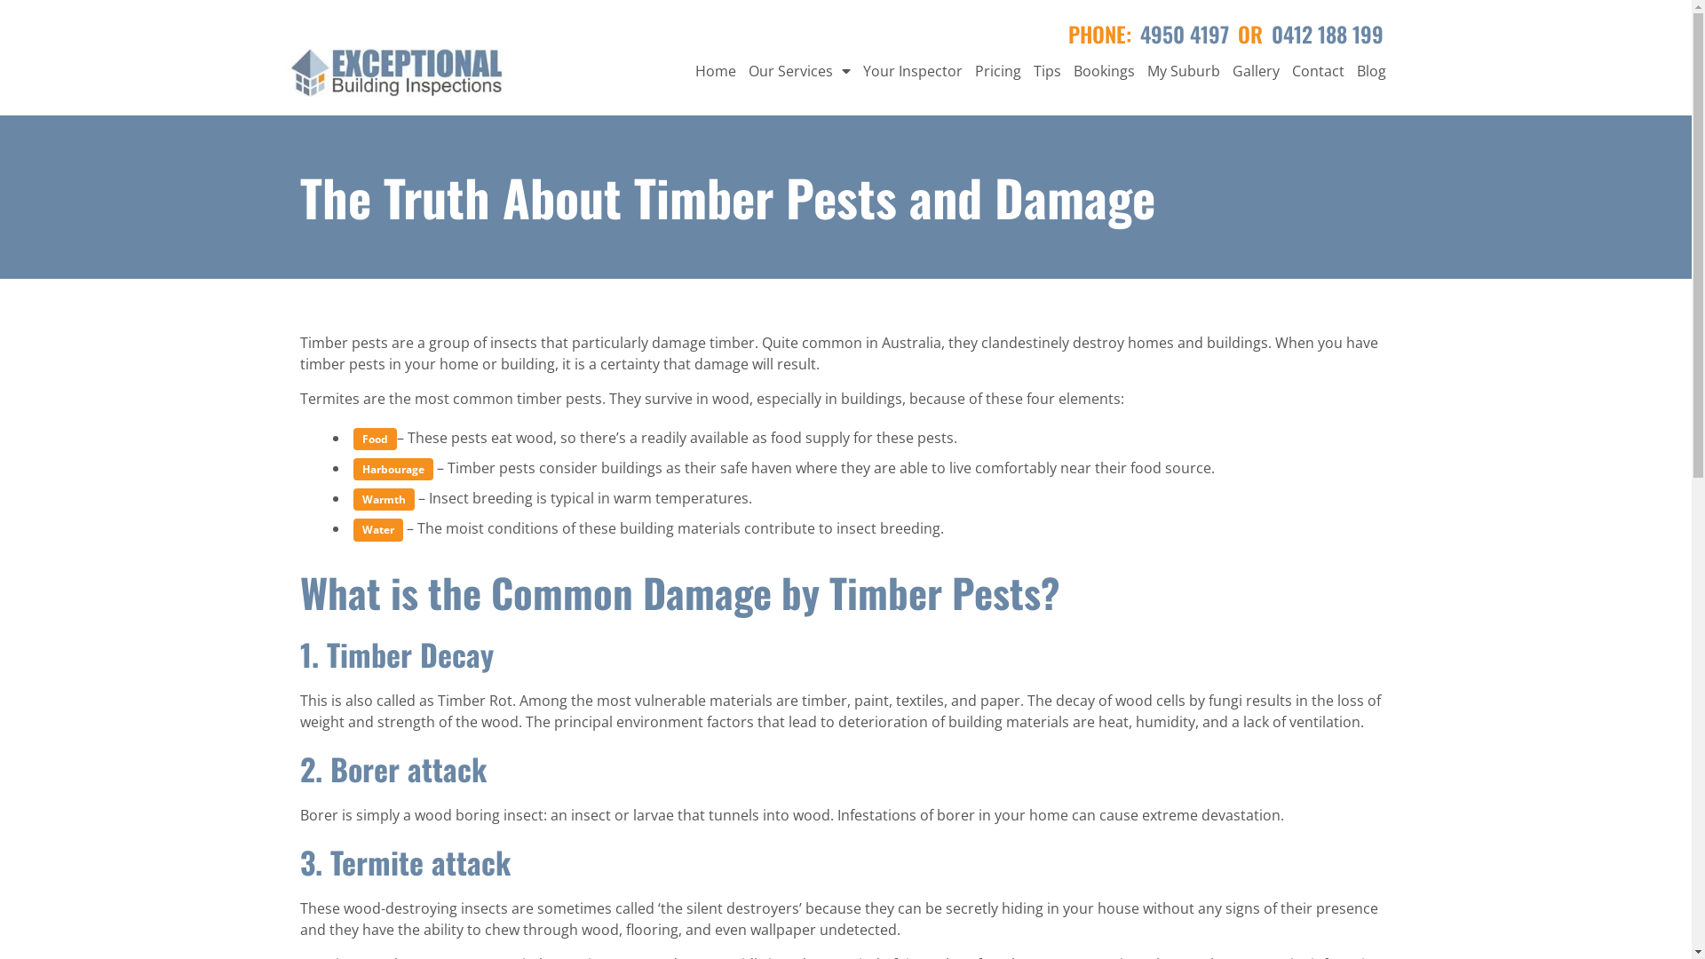 Image resolution: width=1705 pixels, height=959 pixels. Describe the element at coordinates (799, 71) in the screenshot. I see `Our Services` at that location.